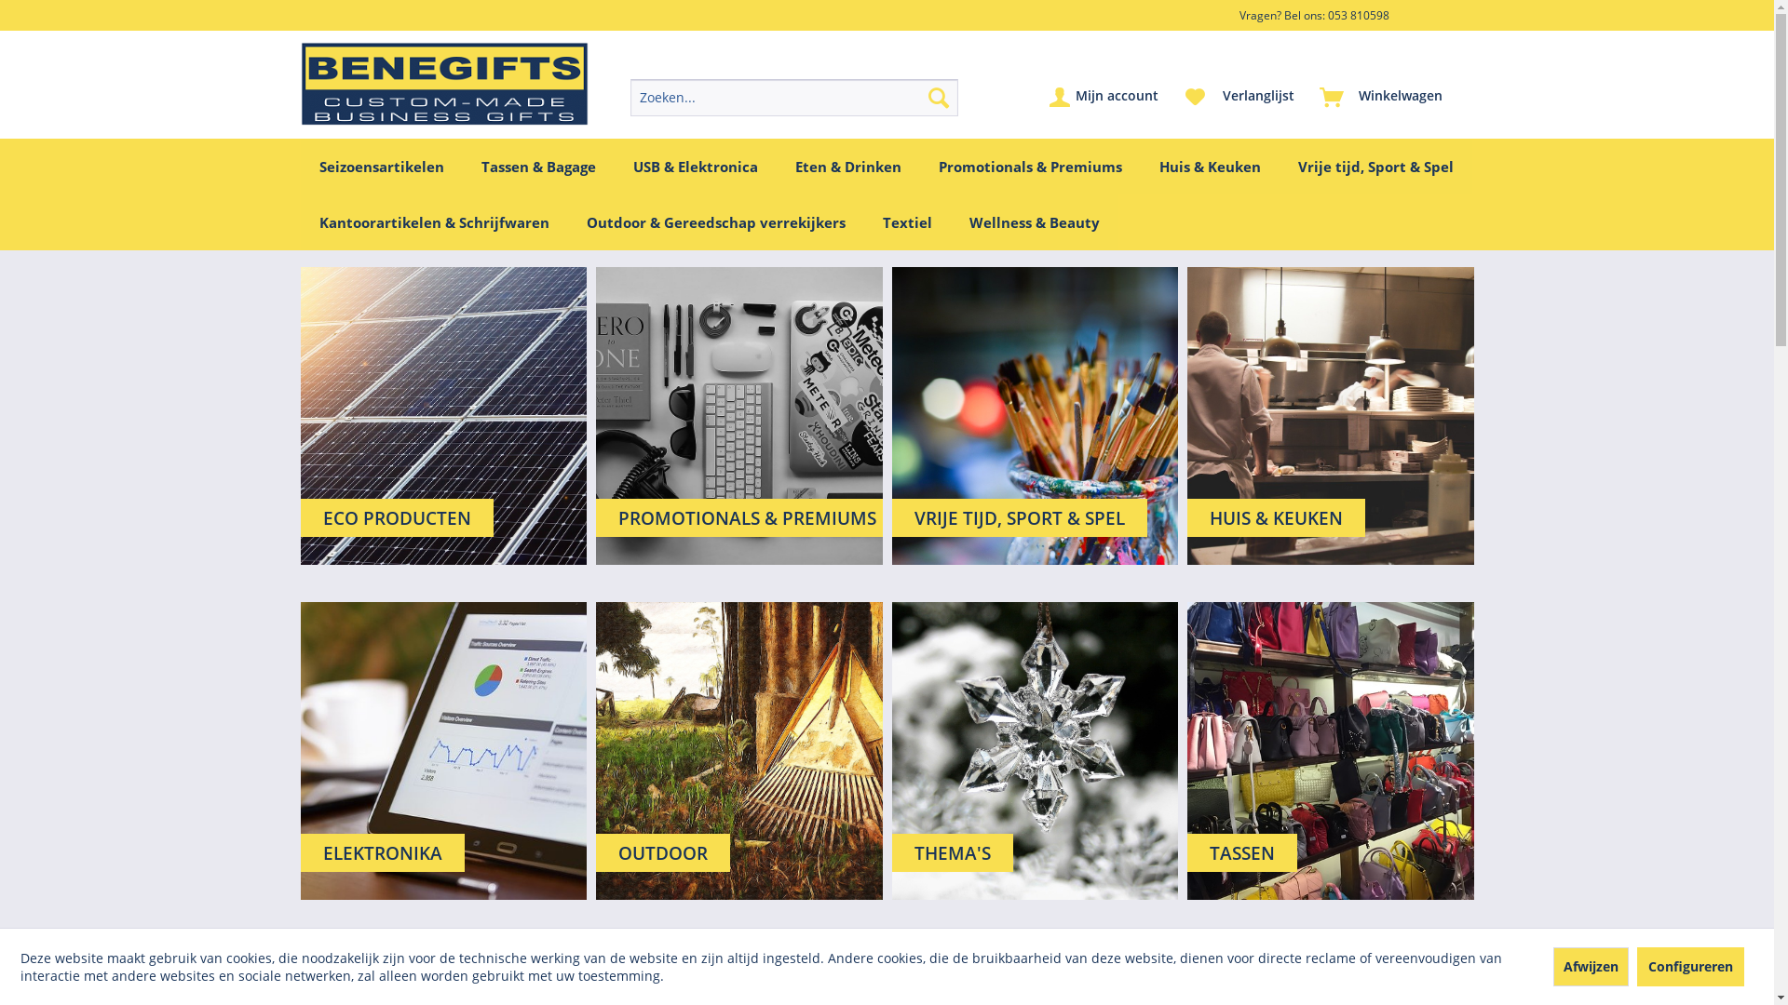  Describe the element at coordinates (1030, 167) in the screenshot. I see `Promotionals & Premiums` at that location.